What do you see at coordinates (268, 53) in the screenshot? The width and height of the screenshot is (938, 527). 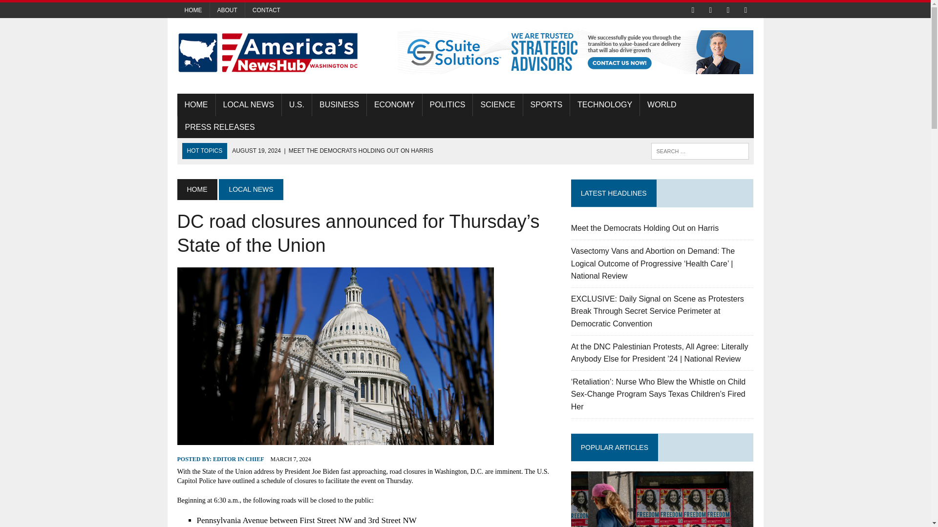 I see `Washington DC NewsHub` at bounding box center [268, 53].